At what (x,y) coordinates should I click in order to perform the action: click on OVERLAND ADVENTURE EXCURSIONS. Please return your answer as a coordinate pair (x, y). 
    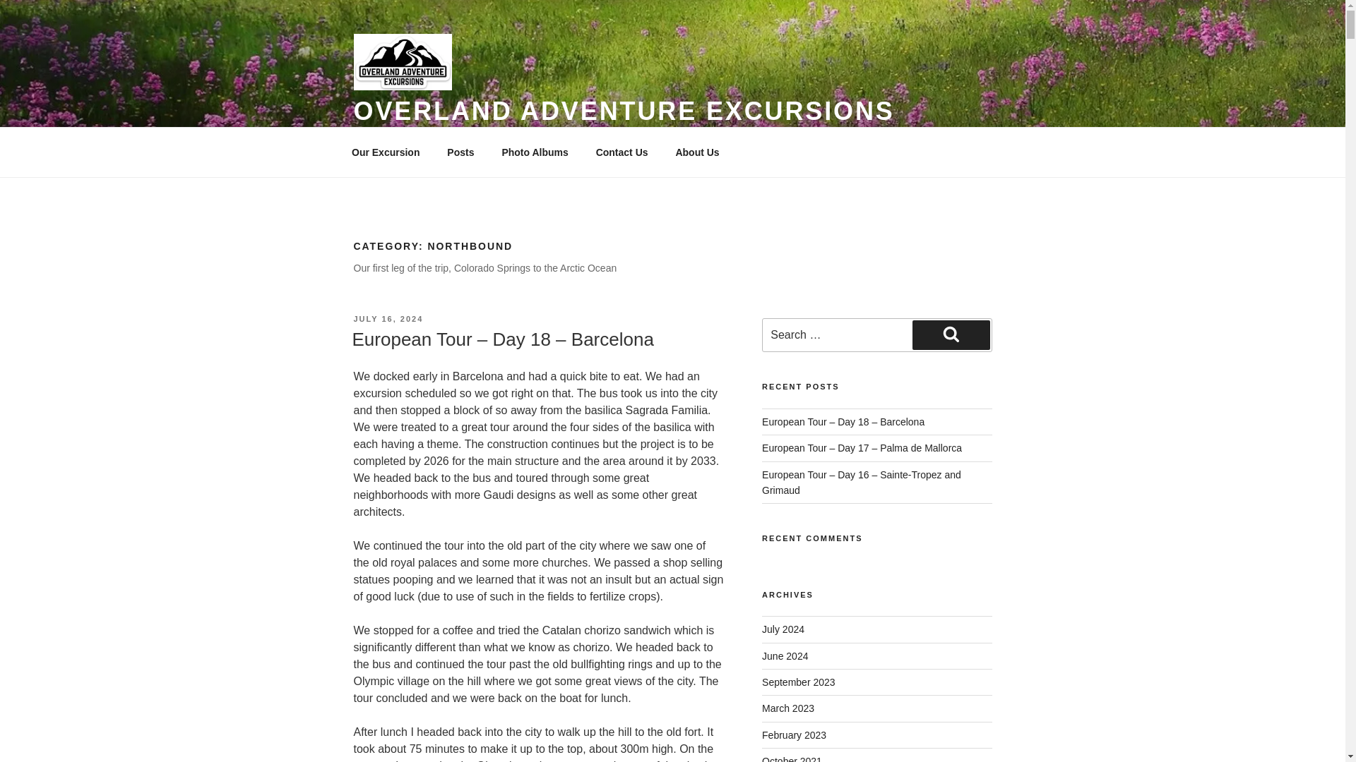
    Looking at the image, I should click on (623, 111).